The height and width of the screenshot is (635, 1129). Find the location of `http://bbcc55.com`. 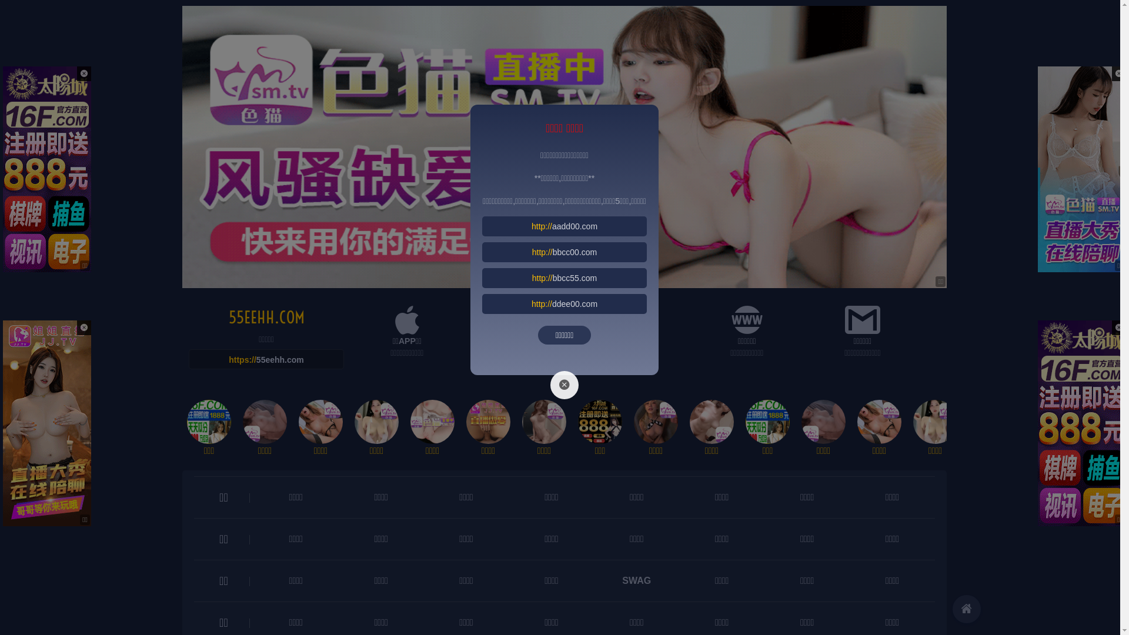

http://bbcc55.com is located at coordinates (564, 278).